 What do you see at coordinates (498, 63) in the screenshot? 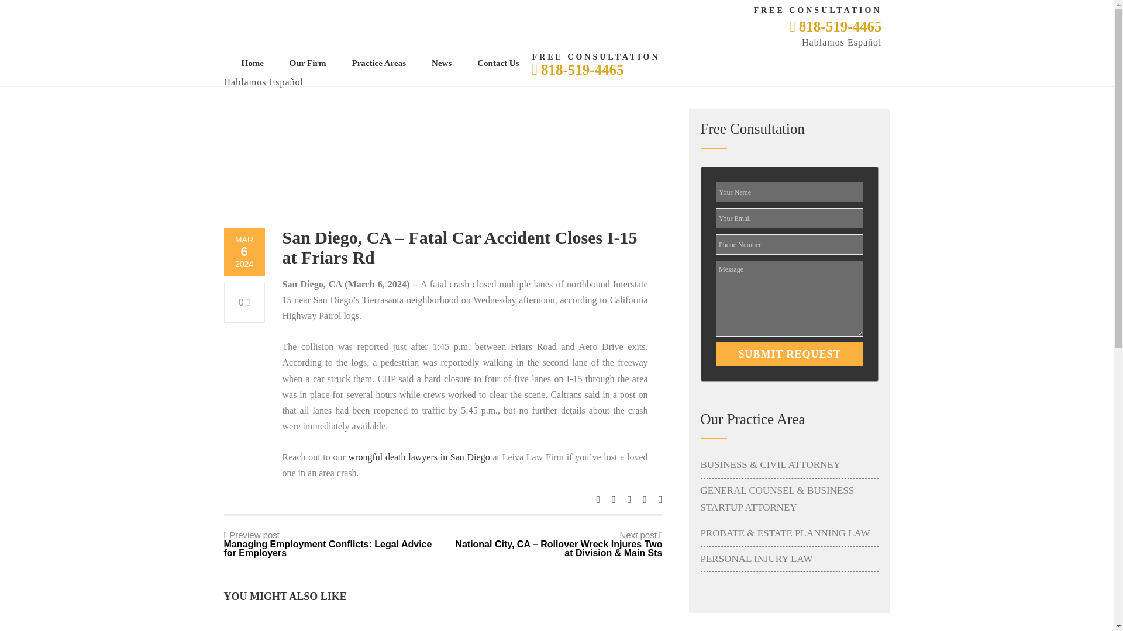
I see `Contact Us` at bounding box center [498, 63].